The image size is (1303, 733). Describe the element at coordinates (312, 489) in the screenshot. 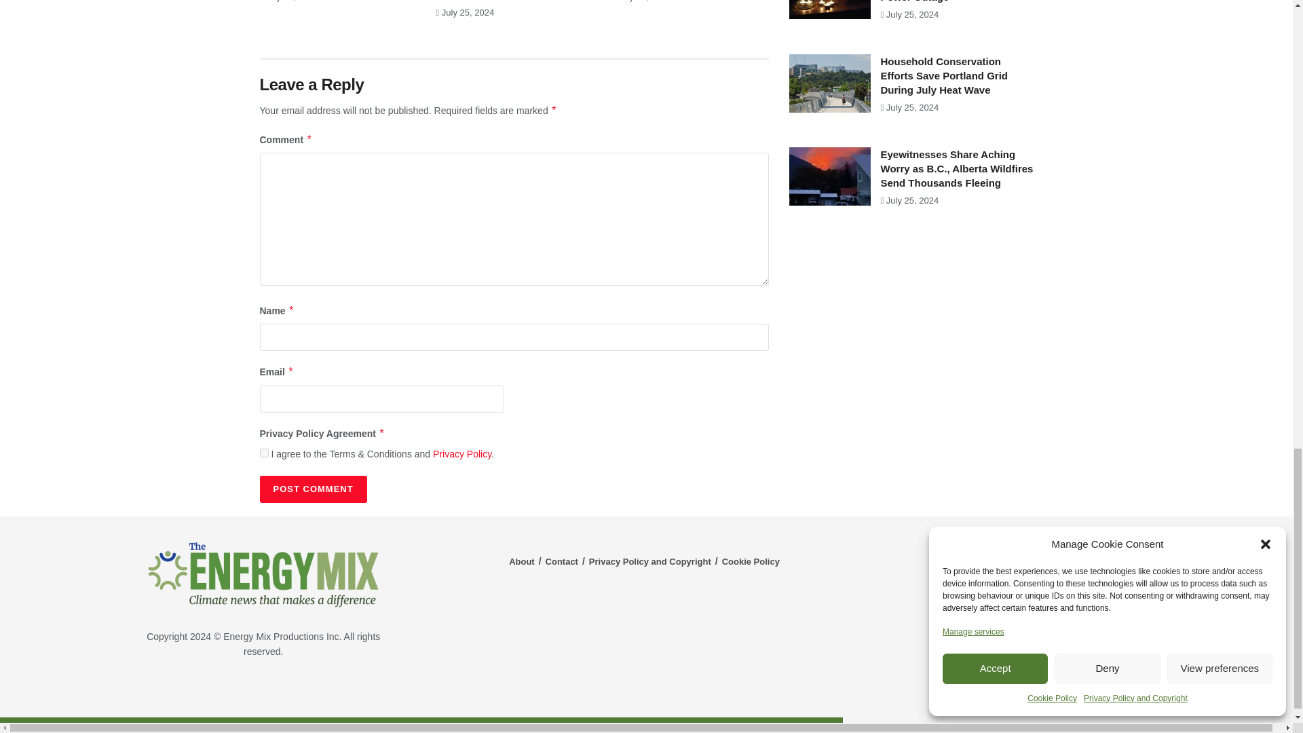

I see `Post Comment` at that location.